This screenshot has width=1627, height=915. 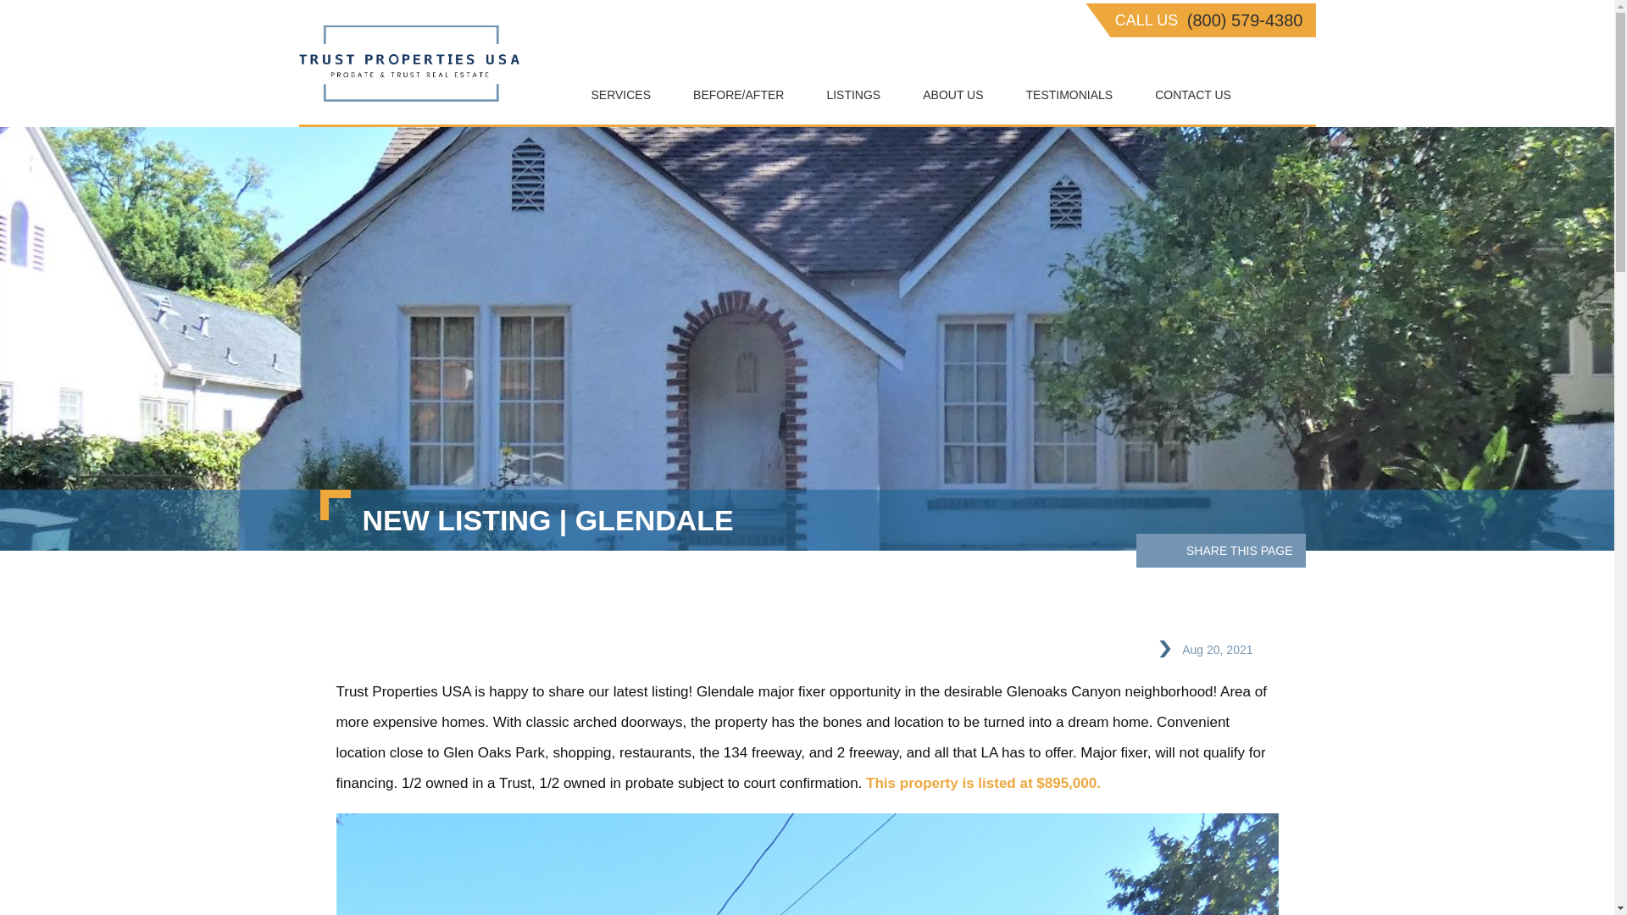 I want to click on ABOUT US, so click(x=952, y=95).